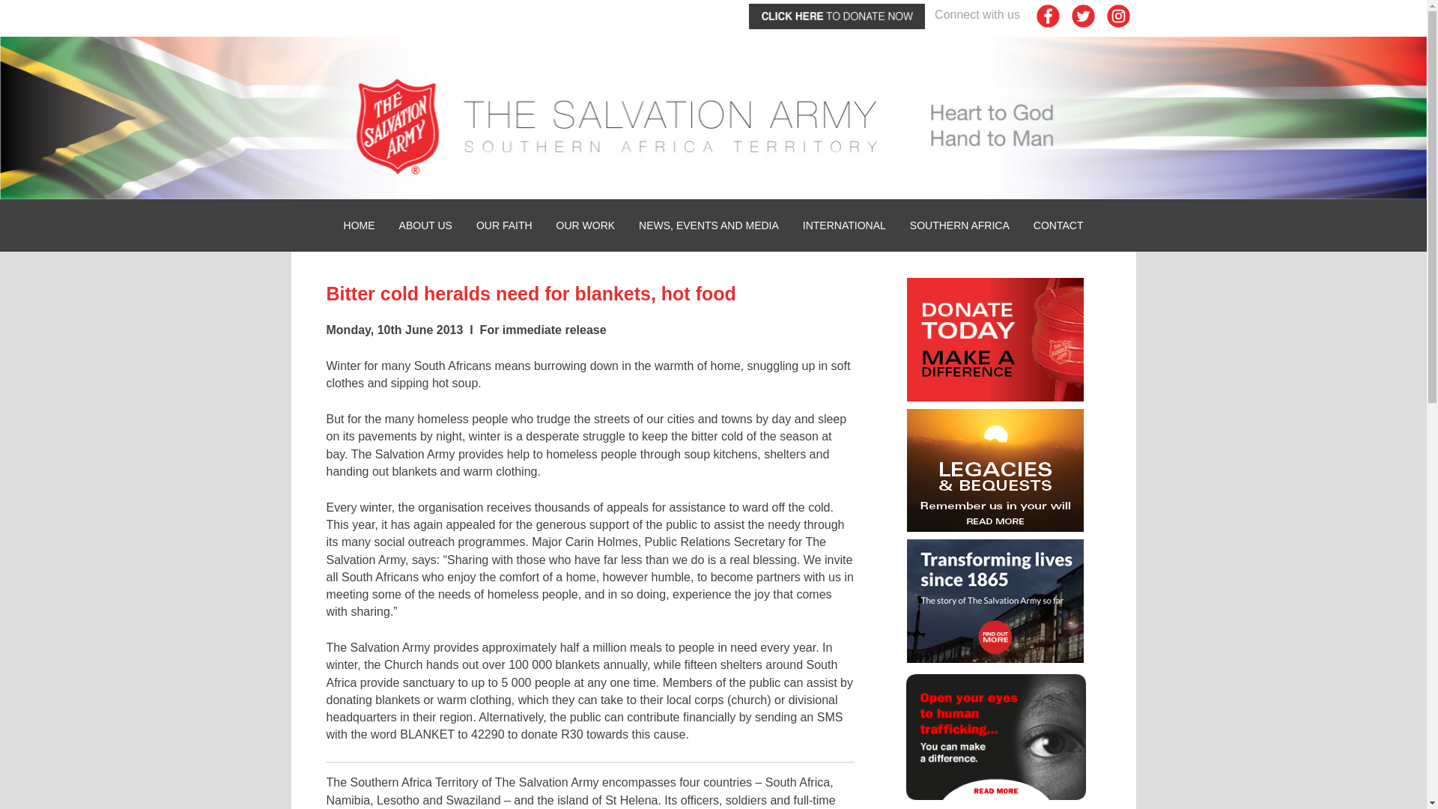 Image resolution: width=1438 pixels, height=809 pixels. What do you see at coordinates (709, 225) in the screenshot?
I see `NEWS, EVENTS AND MEDIA` at bounding box center [709, 225].